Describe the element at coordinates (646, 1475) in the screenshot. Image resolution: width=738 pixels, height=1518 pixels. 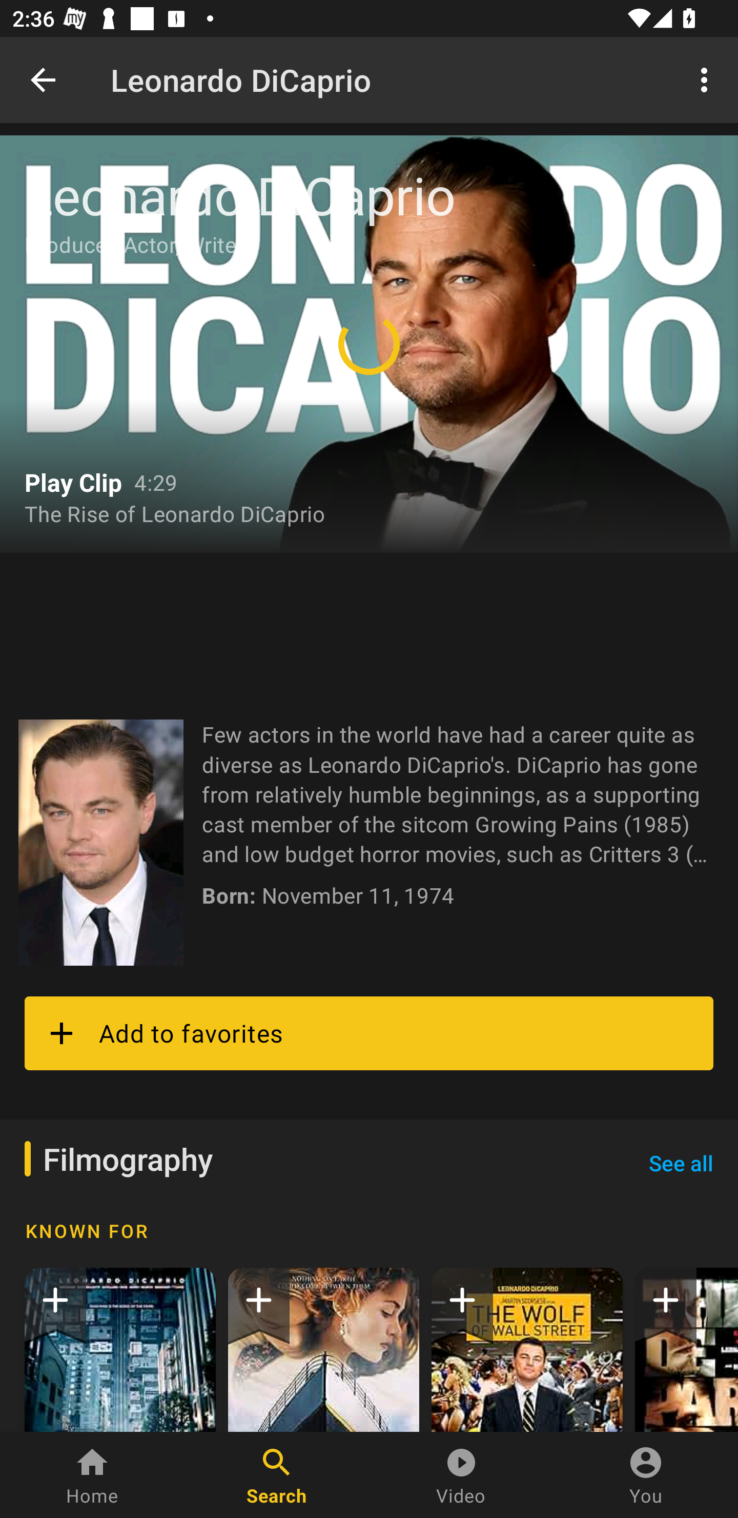
I see `You` at that location.